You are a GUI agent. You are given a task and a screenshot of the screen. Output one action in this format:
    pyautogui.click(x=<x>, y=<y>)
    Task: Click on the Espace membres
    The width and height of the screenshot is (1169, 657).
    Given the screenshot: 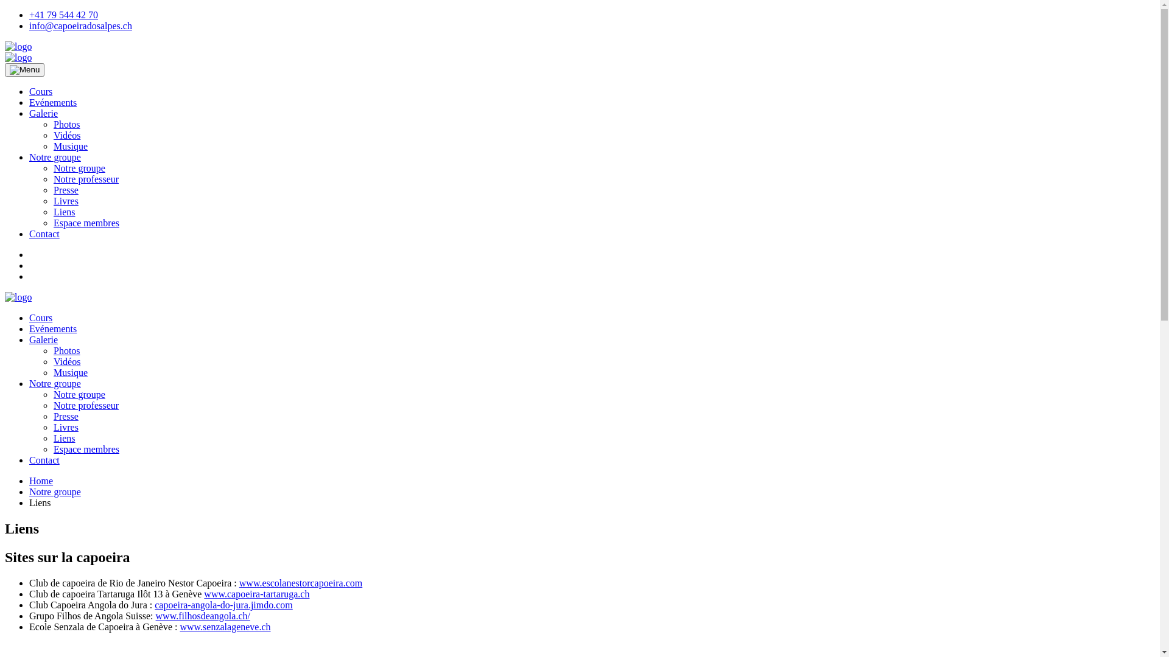 What is the action you would take?
    pyautogui.click(x=86, y=223)
    